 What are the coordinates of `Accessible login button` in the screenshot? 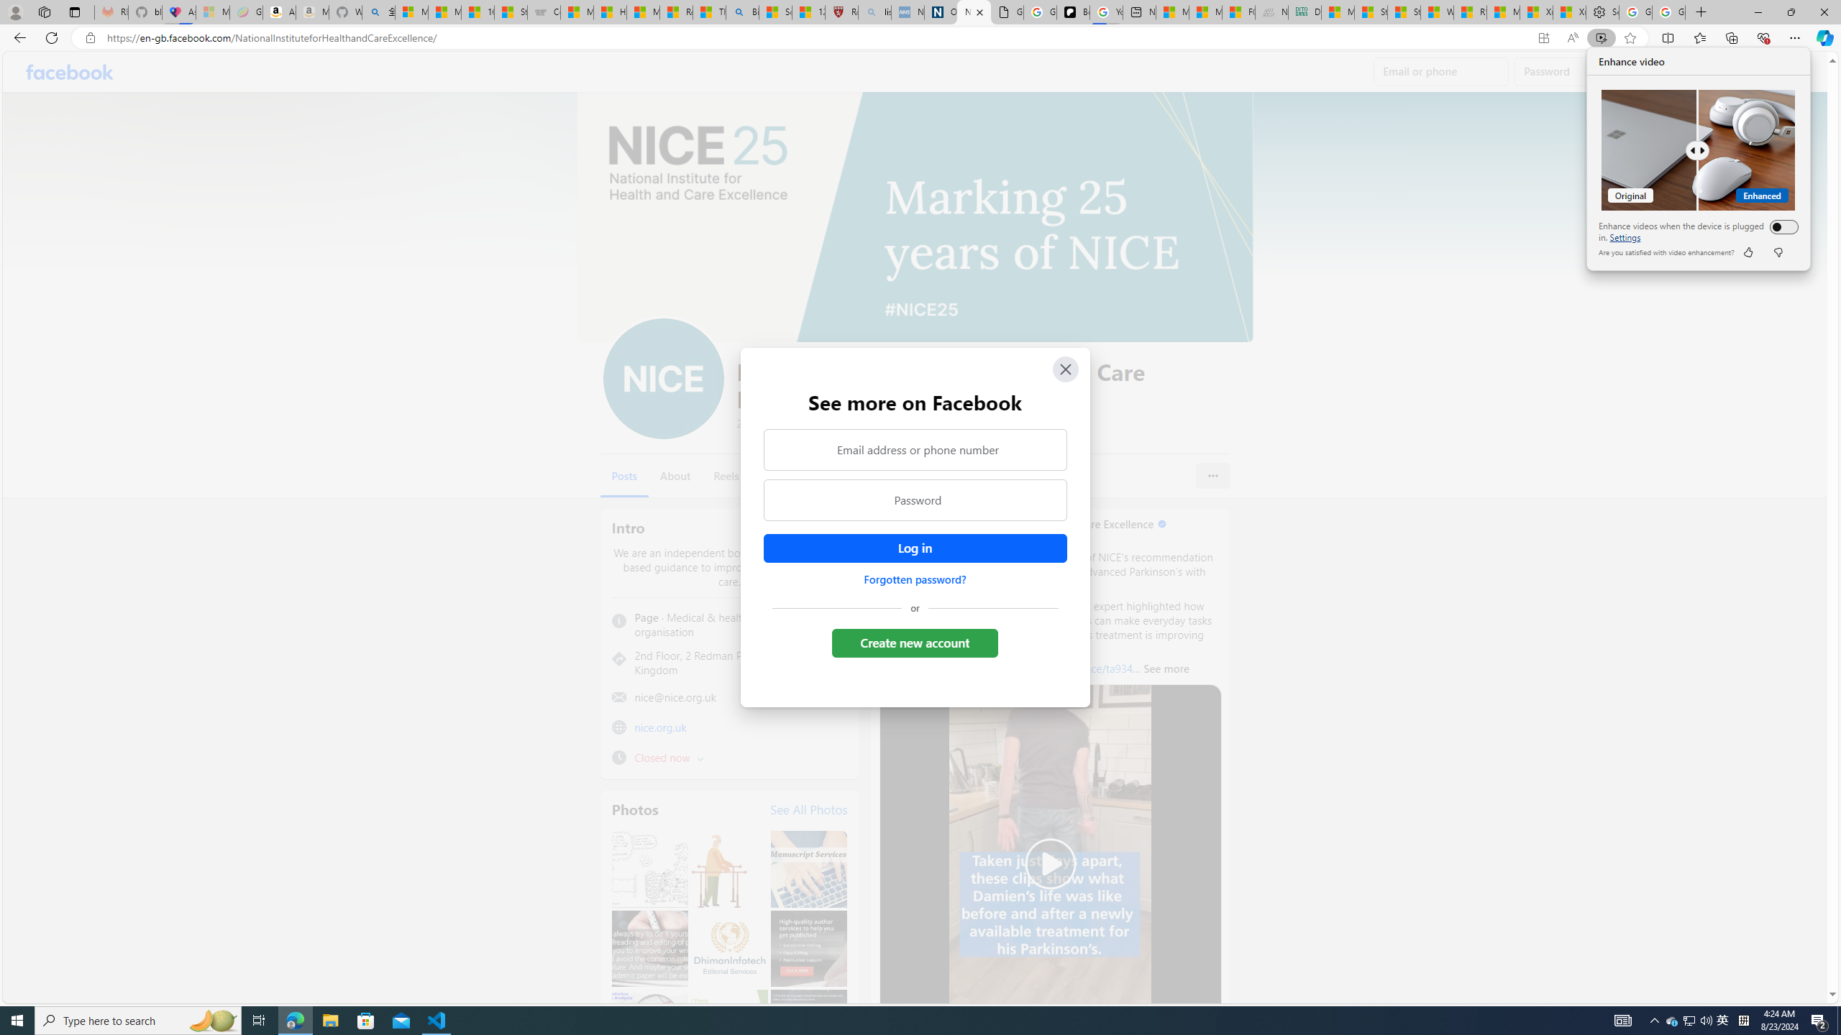 It's located at (915, 548).